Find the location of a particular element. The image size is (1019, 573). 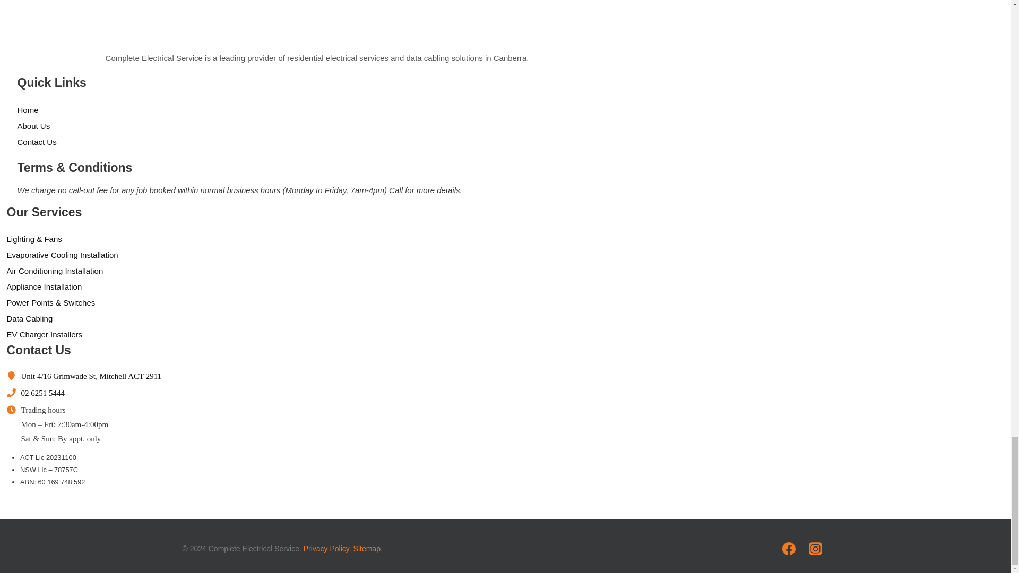

Home is located at coordinates (332, 110).